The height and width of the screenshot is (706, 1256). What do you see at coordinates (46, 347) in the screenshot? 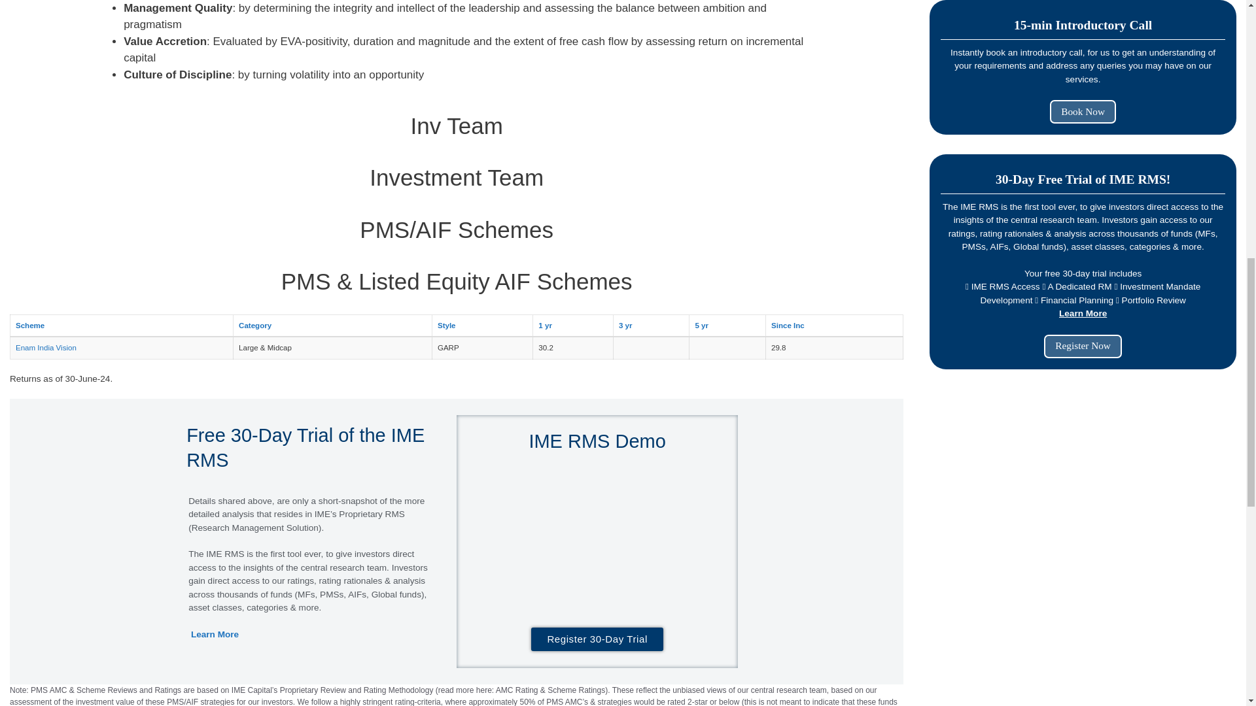
I see `Enam India Vision` at bounding box center [46, 347].